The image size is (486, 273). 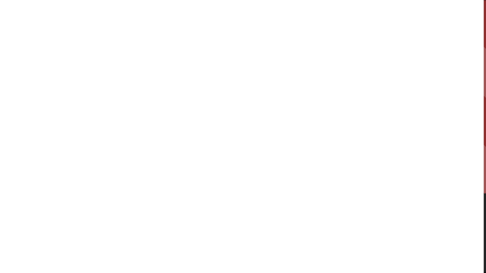 I want to click on REVIEWS, so click(x=327, y=14).